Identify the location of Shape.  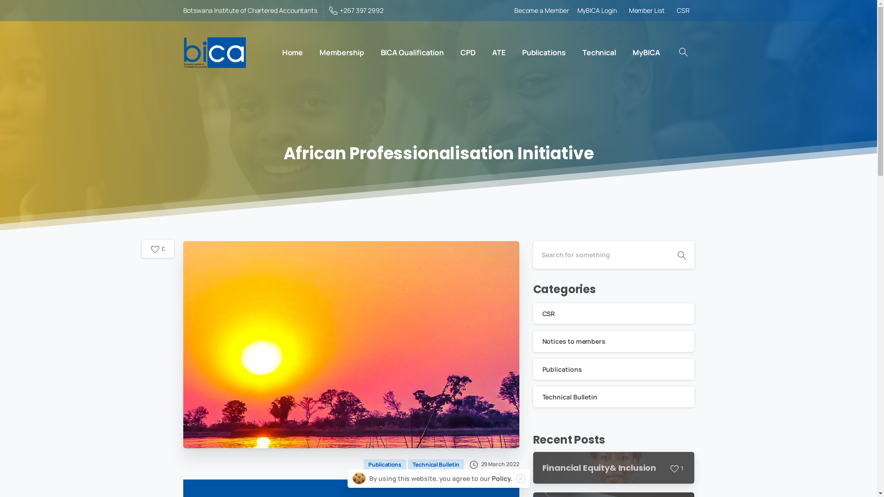
(682, 255).